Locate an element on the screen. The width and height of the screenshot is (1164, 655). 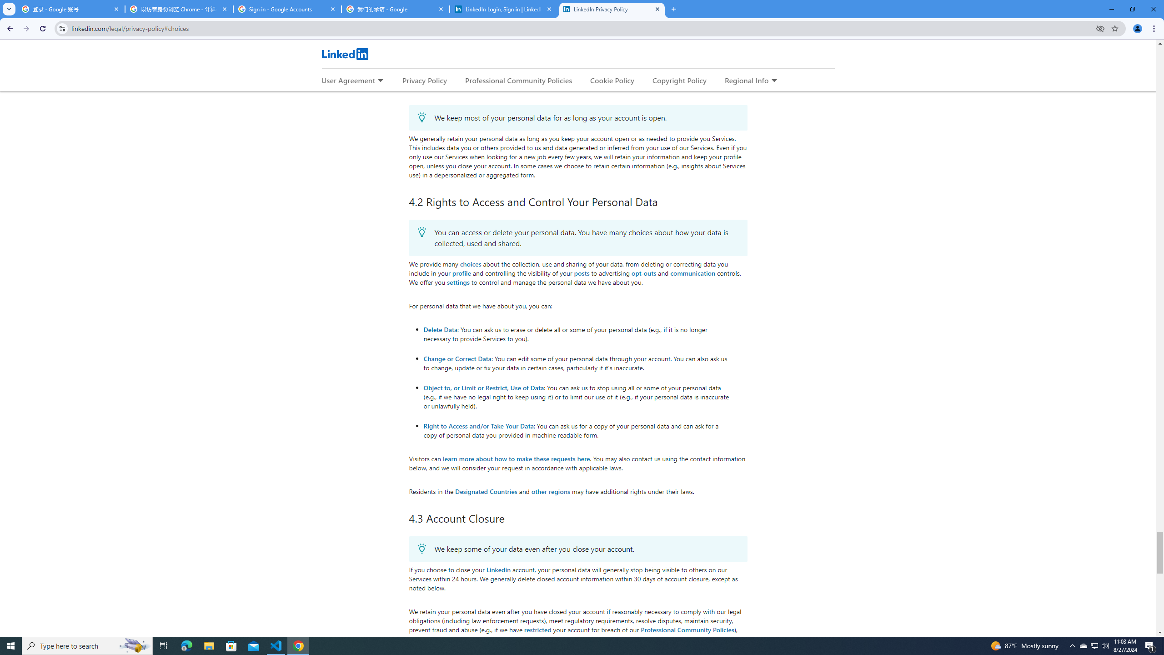
choices is located at coordinates (471, 264).